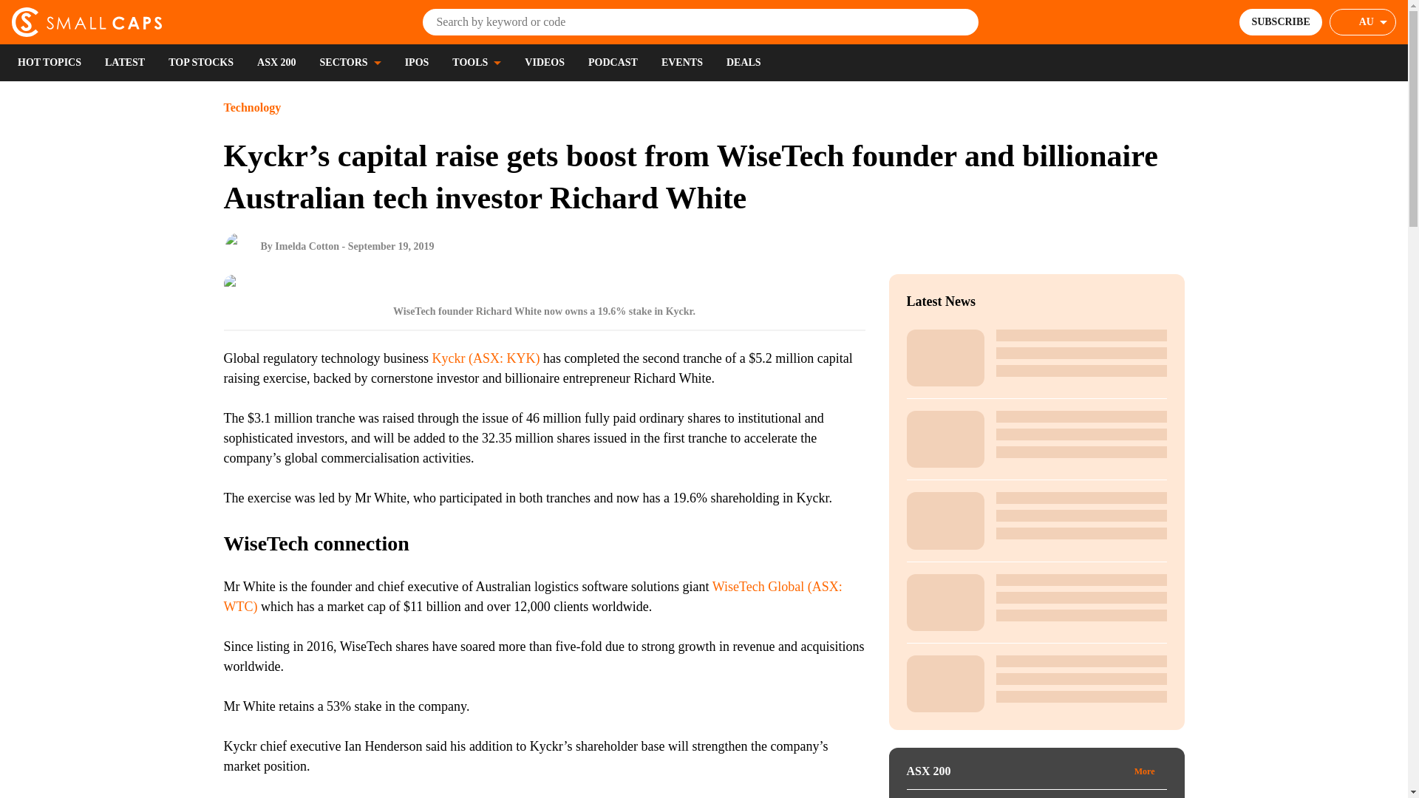 The width and height of the screenshot is (1419, 798). What do you see at coordinates (545, 62) in the screenshot?
I see `VIDEOS` at bounding box center [545, 62].